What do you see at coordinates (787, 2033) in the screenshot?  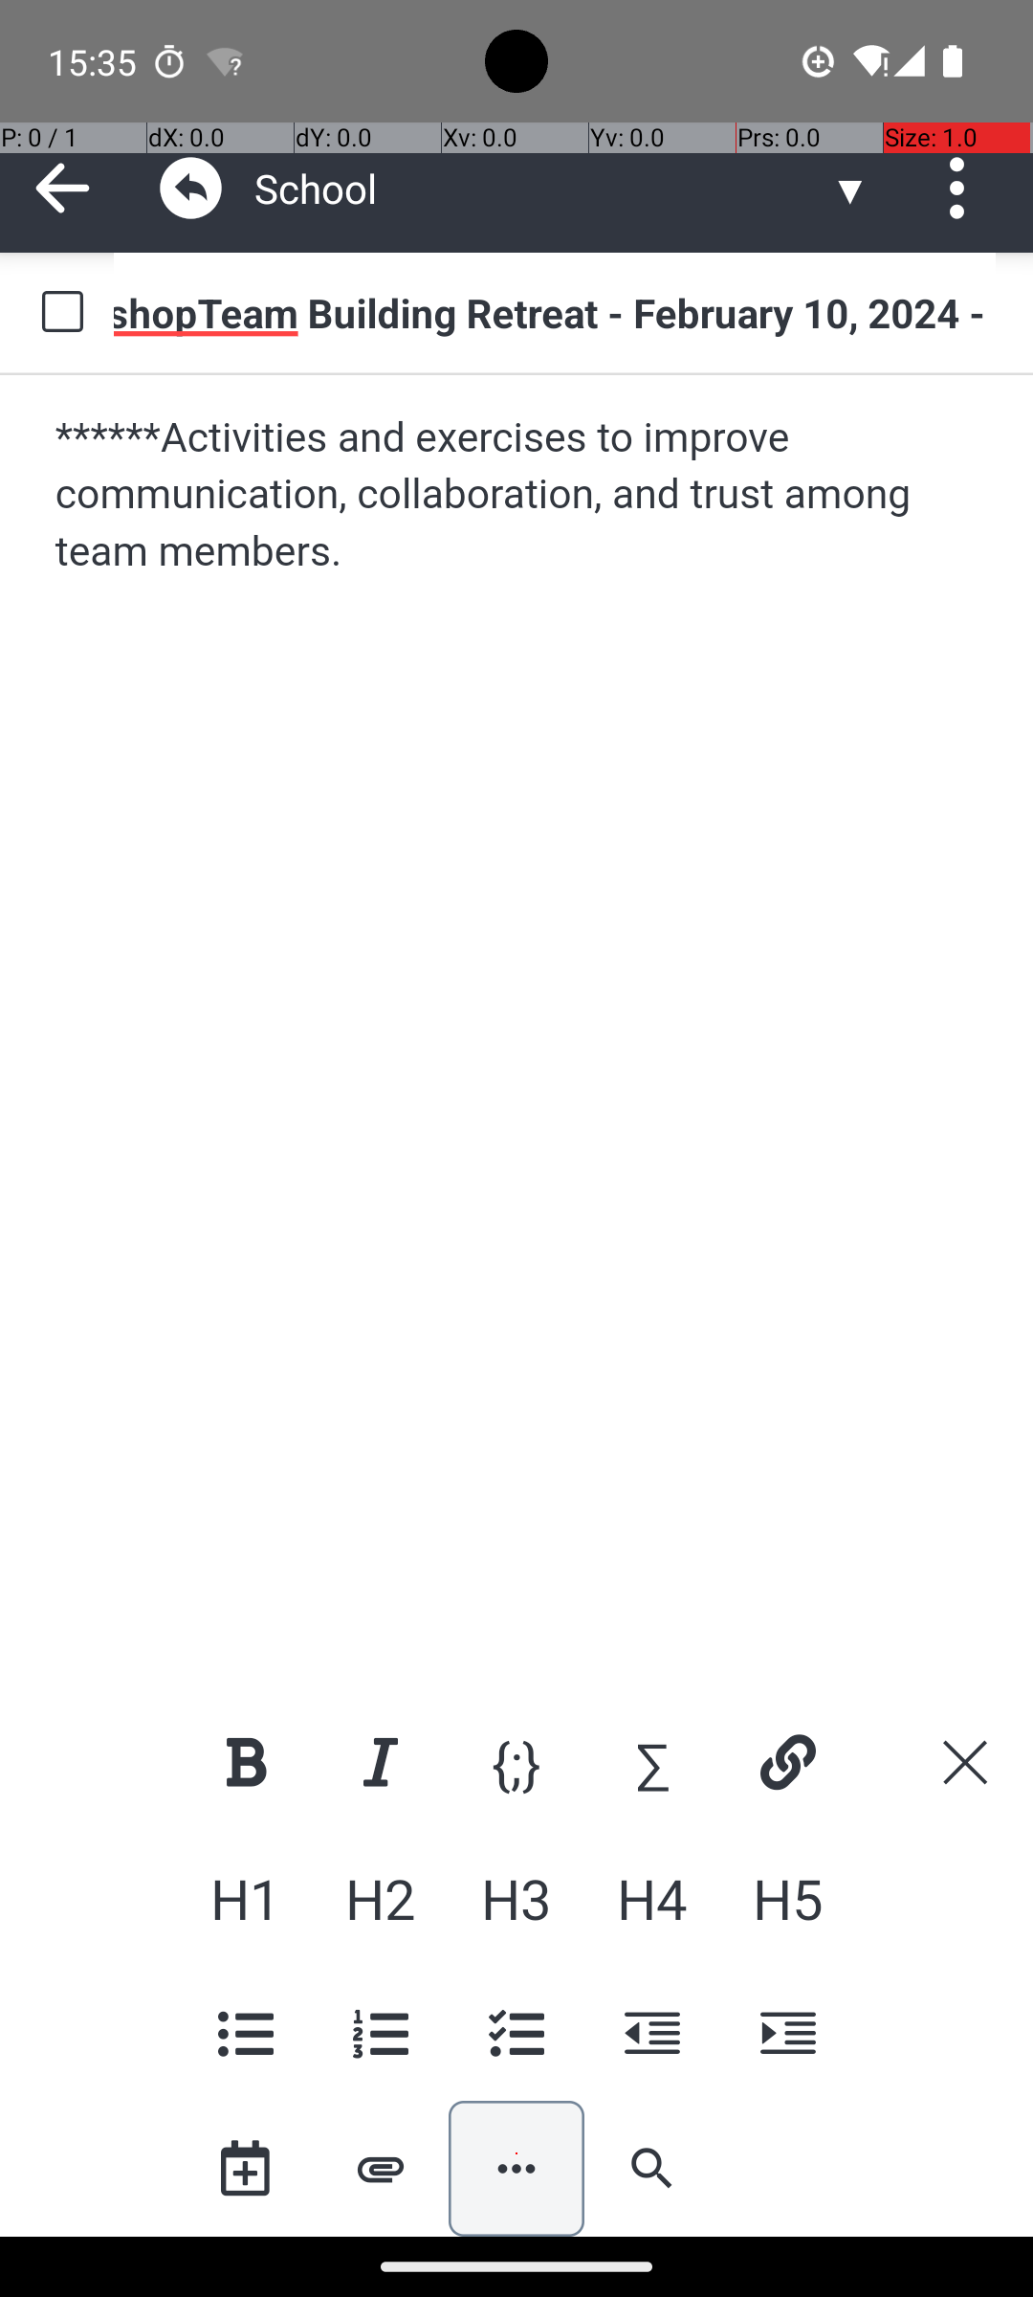 I see `Increase indent level` at bounding box center [787, 2033].